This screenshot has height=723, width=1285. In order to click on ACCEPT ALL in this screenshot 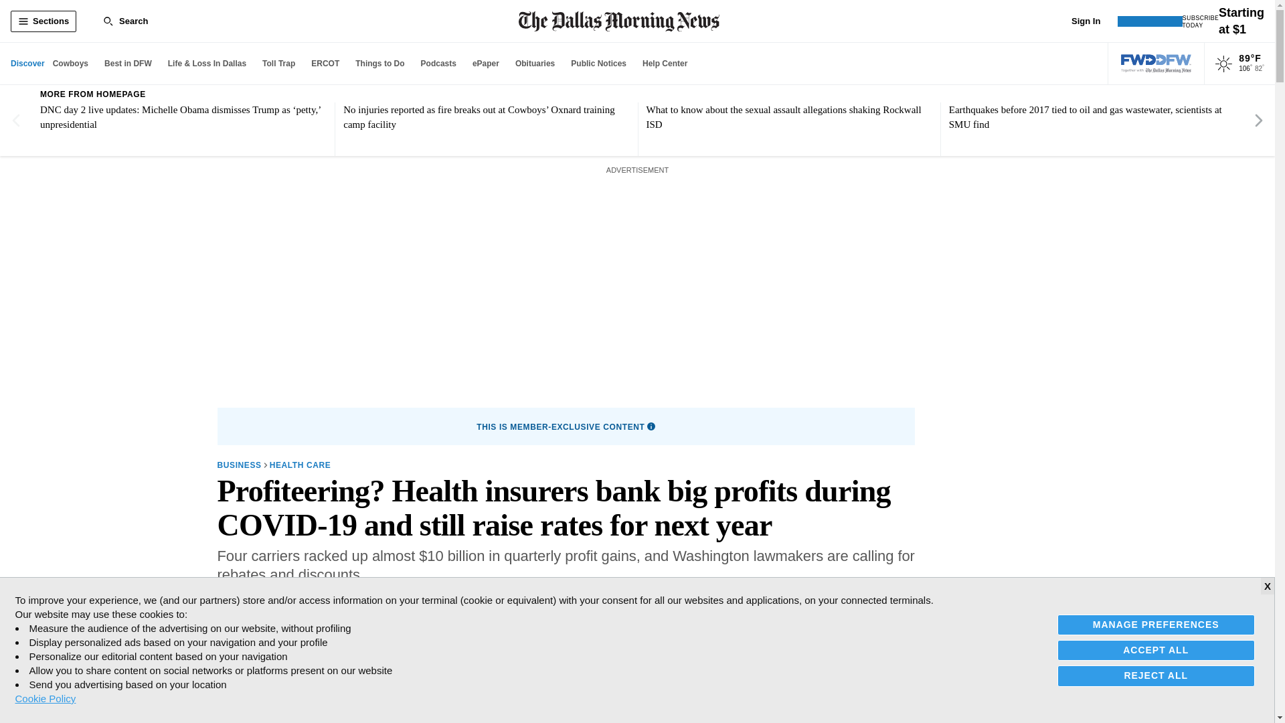, I will do `click(1156, 650)`.